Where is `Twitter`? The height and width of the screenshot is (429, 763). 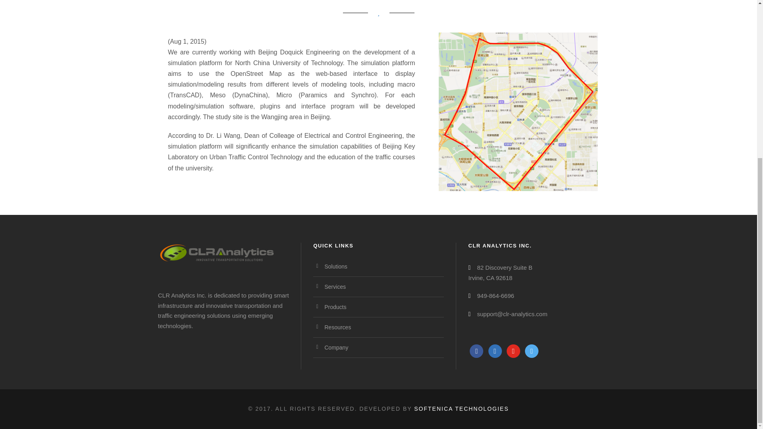 Twitter is located at coordinates (495, 350).